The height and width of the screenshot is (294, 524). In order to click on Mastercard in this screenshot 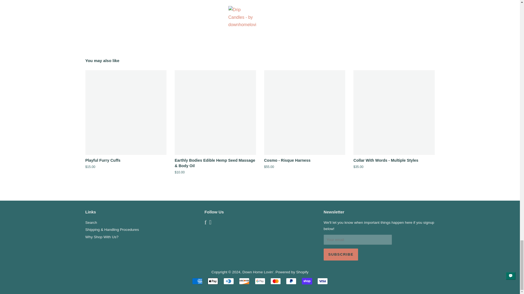, I will do `click(276, 281)`.